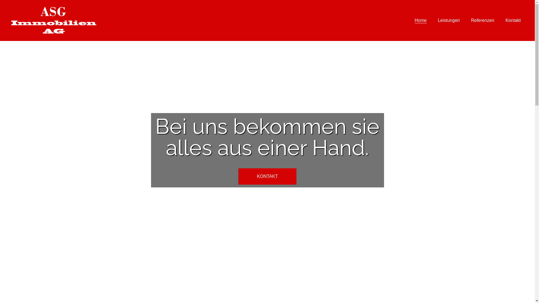 This screenshot has height=303, width=539. What do you see at coordinates (421, 20) in the screenshot?
I see `Home` at bounding box center [421, 20].